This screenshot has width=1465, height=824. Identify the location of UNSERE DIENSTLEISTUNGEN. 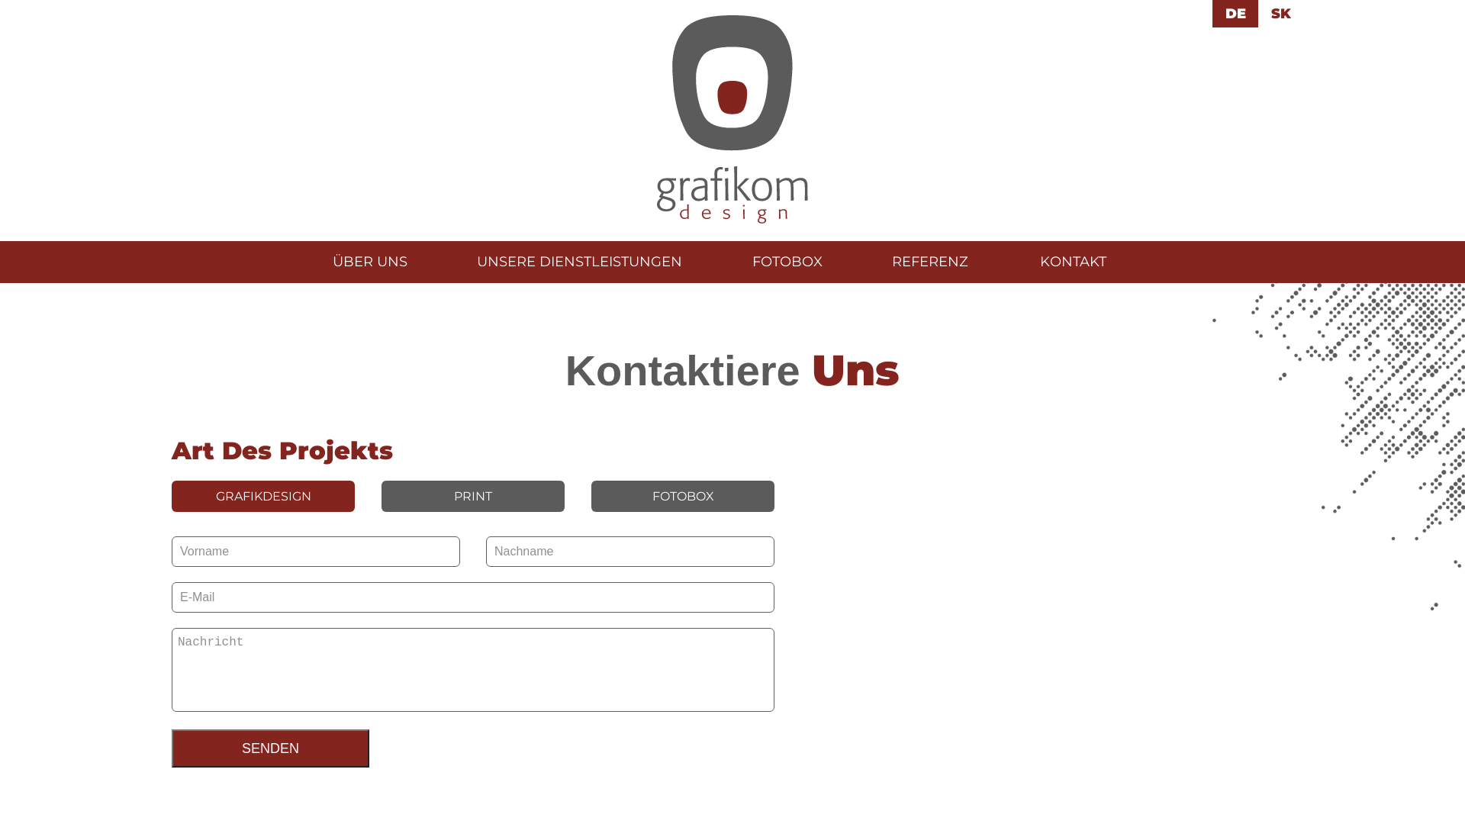
(580, 262).